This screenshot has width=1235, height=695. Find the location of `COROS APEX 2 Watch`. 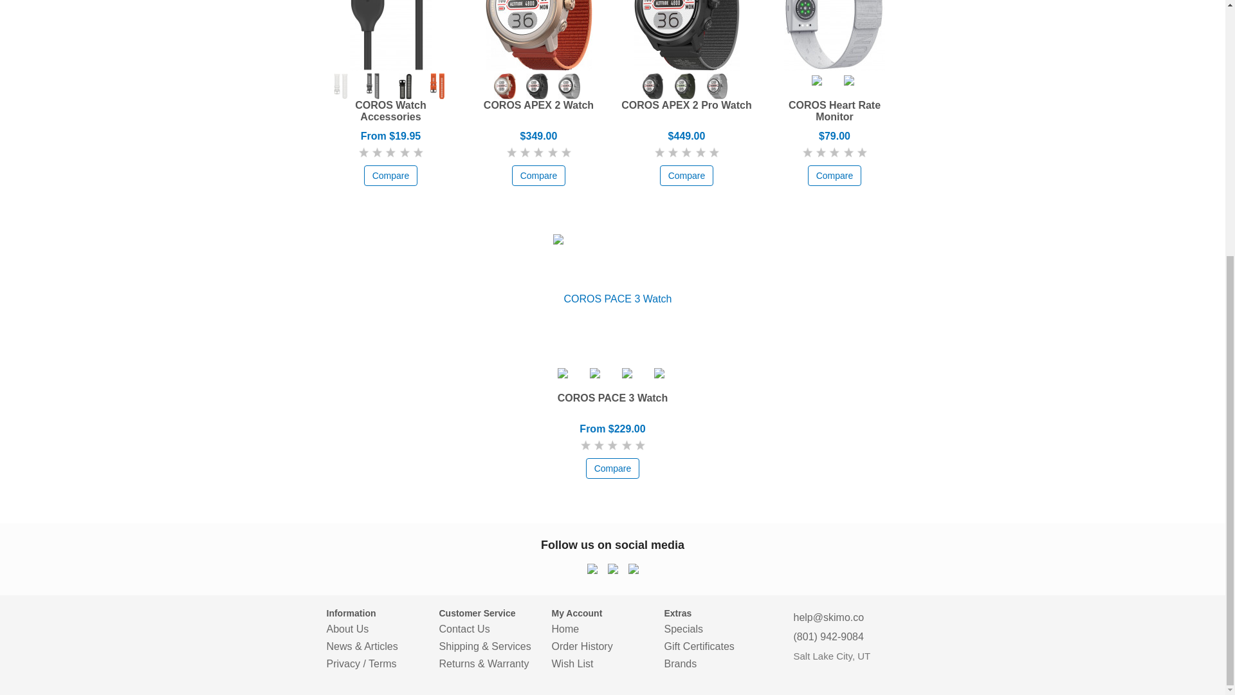

COROS APEX 2 Watch is located at coordinates (538, 35).